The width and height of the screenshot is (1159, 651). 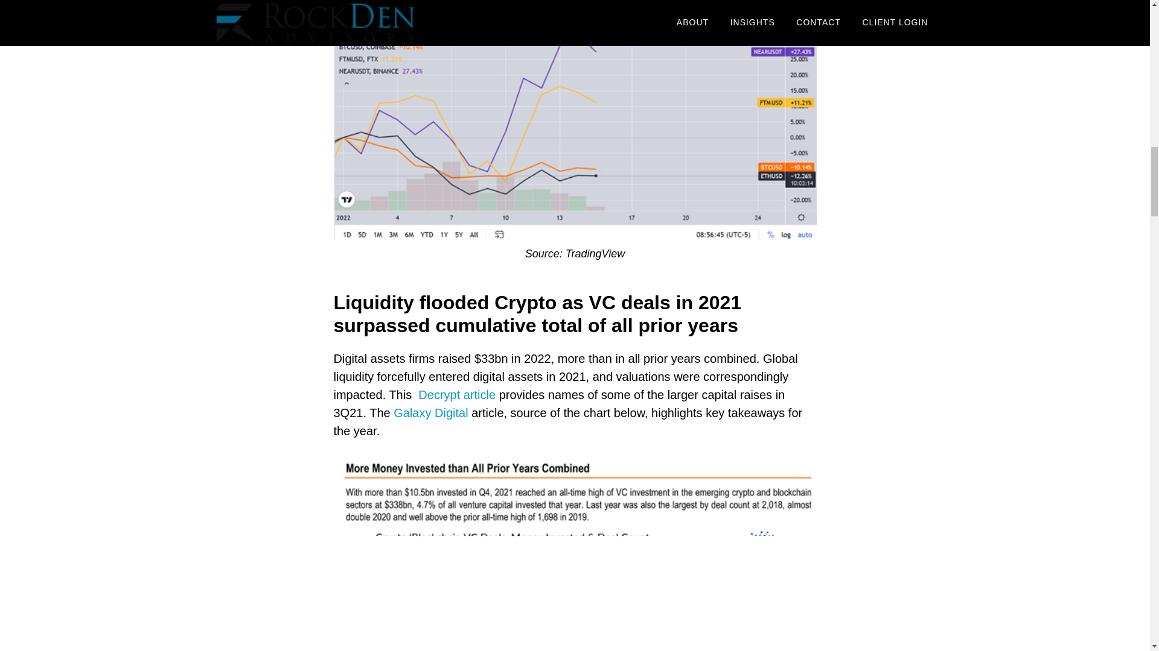 What do you see at coordinates (457, 394) in the screenshot?
I see `Decrypt article` at bounding box center [457, 394].